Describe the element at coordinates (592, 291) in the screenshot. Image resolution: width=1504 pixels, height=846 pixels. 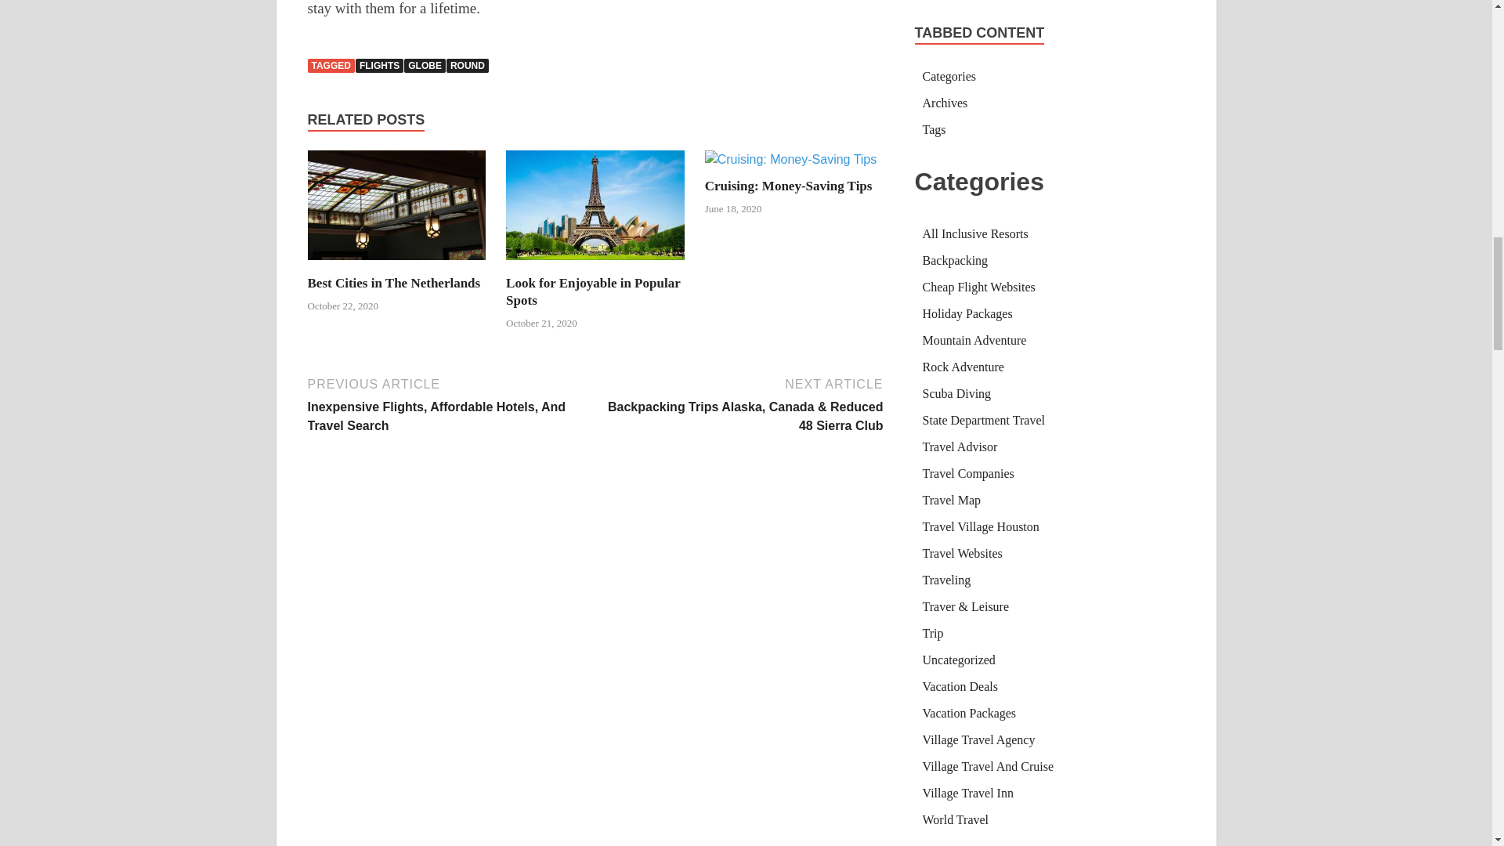
I see `Look for Enjoyable in Popular Spots` at that location.